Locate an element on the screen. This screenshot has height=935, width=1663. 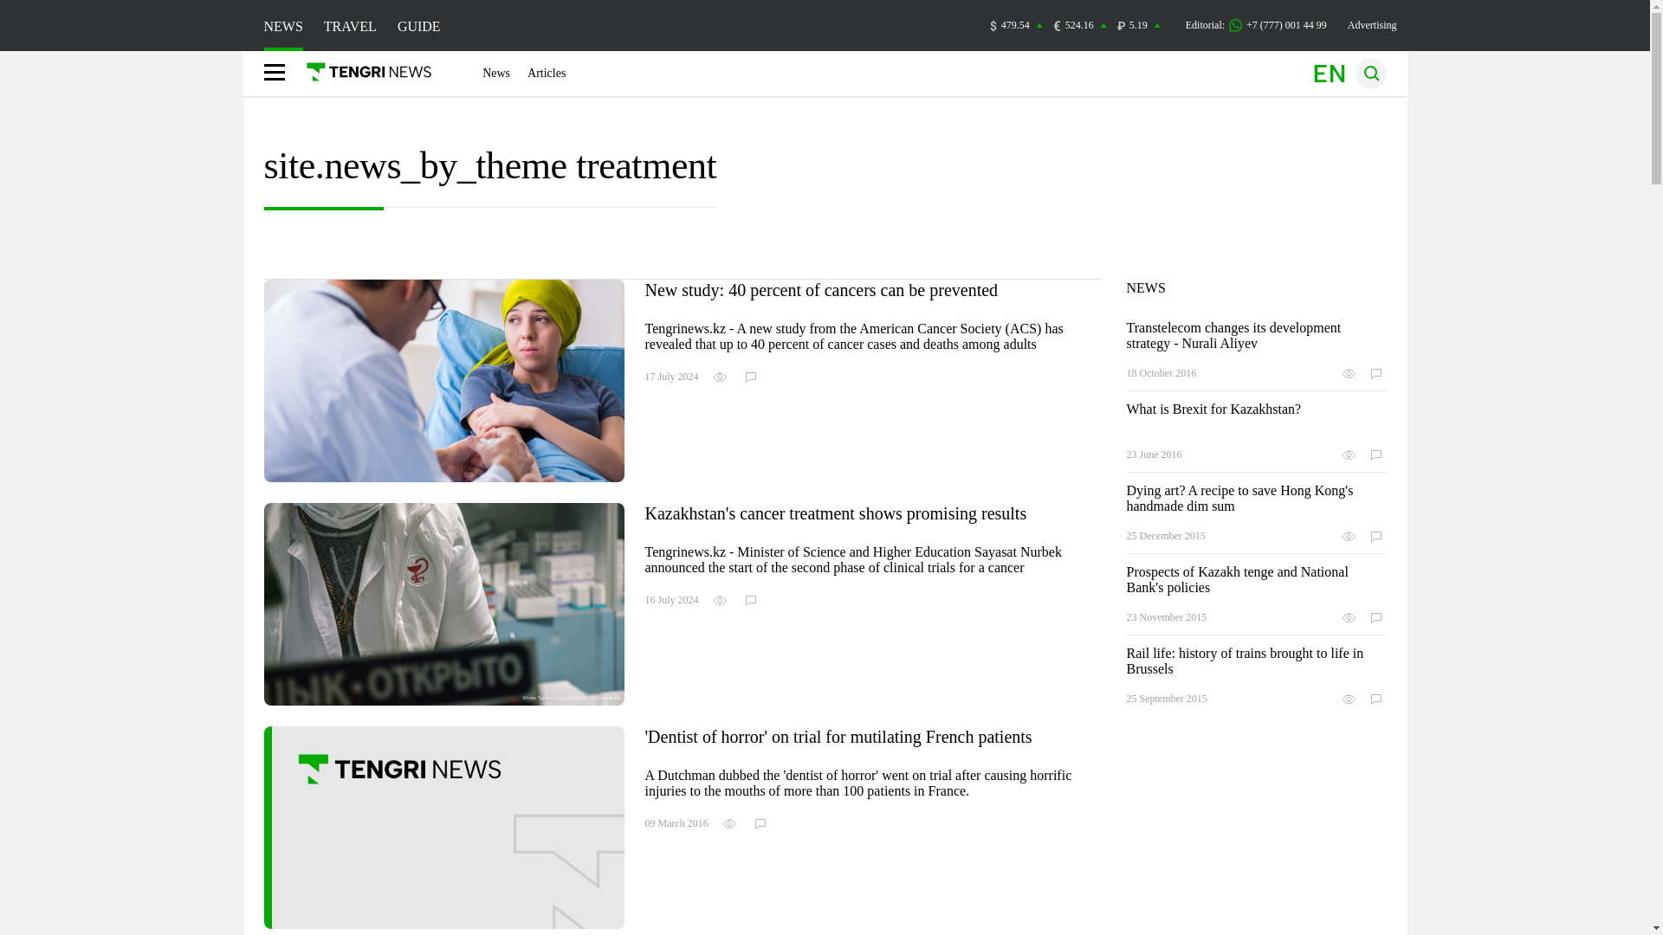
News is located at coordinates (495, 73).